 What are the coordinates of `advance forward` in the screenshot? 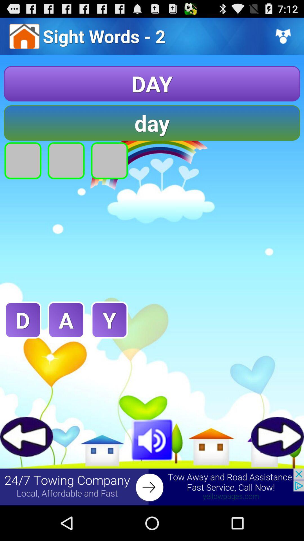 It's located at (278, 437).